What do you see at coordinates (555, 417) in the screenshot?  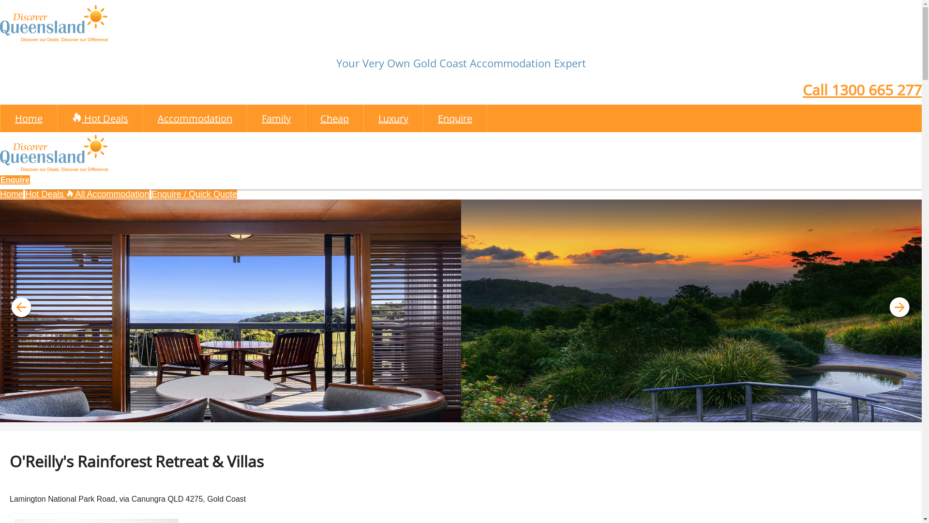 I see `14` at bounding box center [555, 417].